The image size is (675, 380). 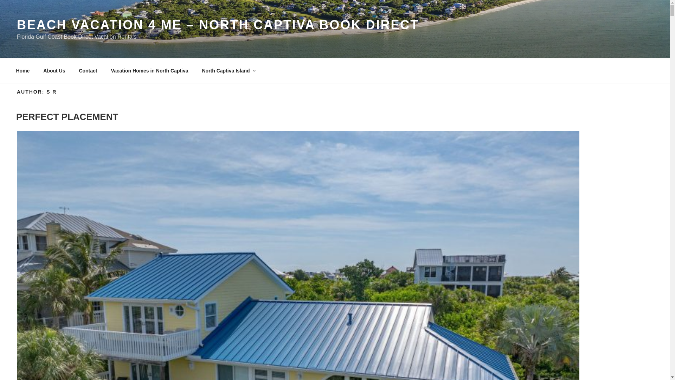 I want to click on Vacation Homes in North Captiva, so click(x=149, y=70).